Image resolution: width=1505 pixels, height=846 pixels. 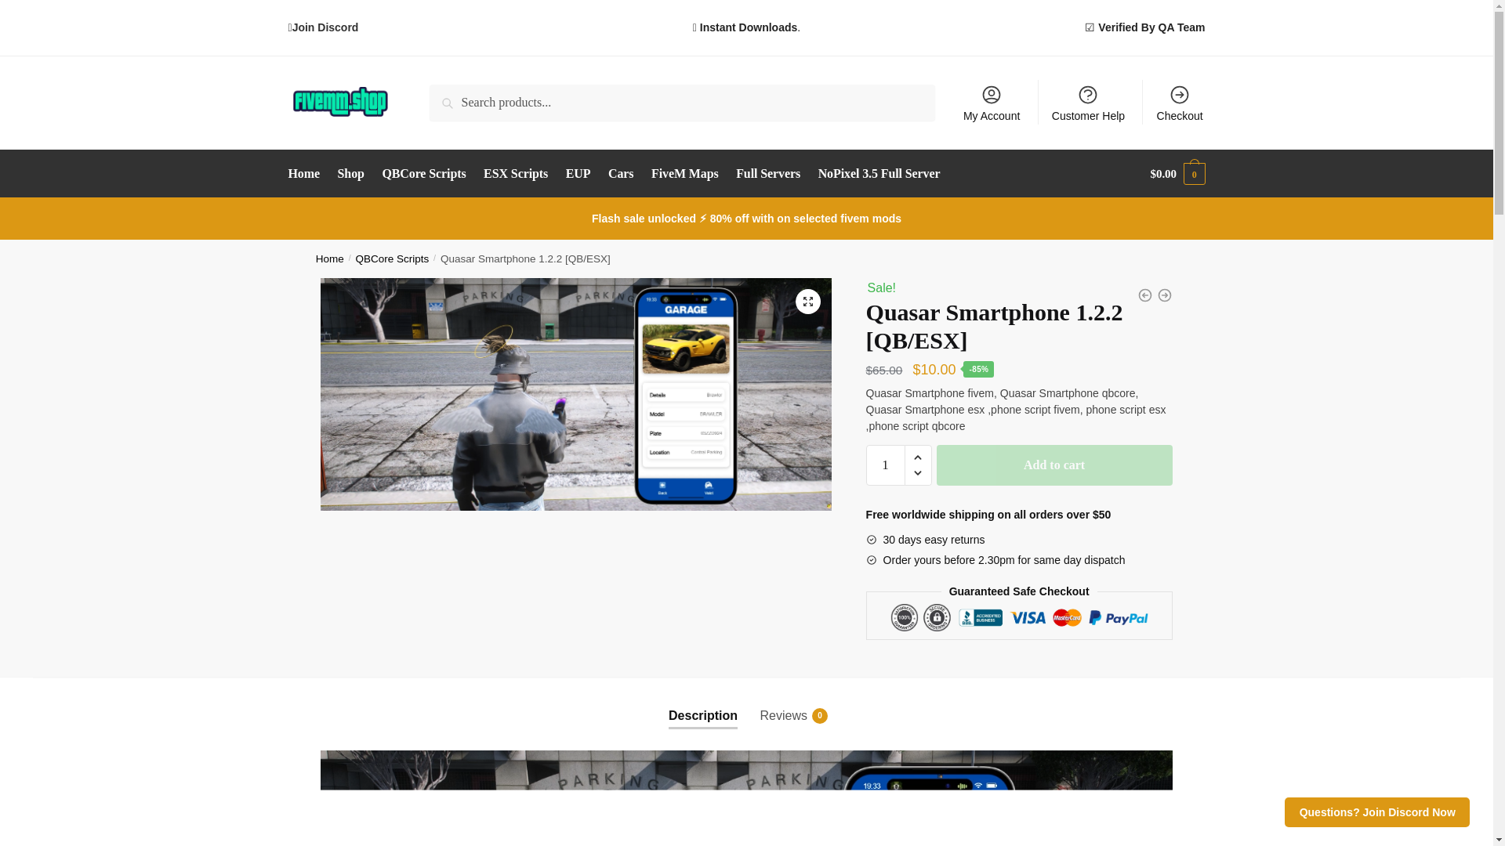 What do you see at coordinates (1053, 465) in the screenshot?
I see `Add to cart` at bounding box center [1053, 465].